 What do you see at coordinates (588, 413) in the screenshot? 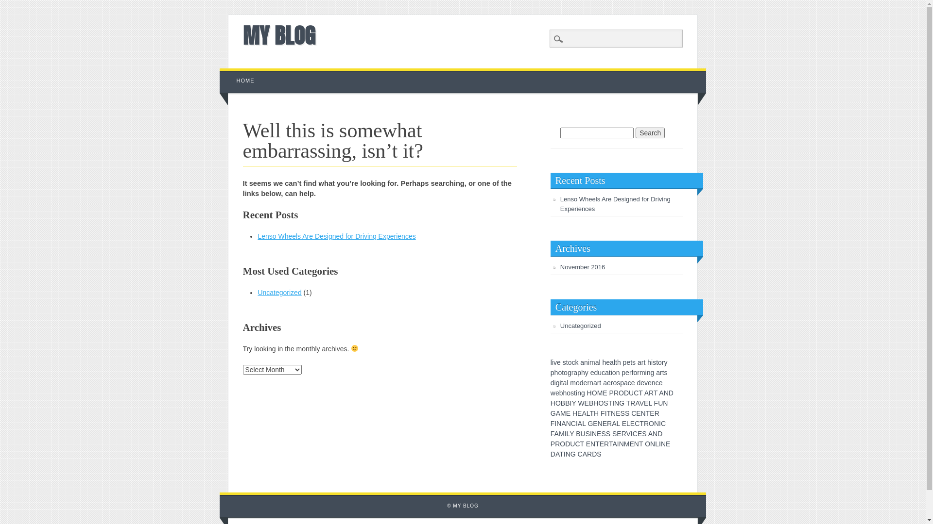
I see `L` at bounding box center [588, 413].